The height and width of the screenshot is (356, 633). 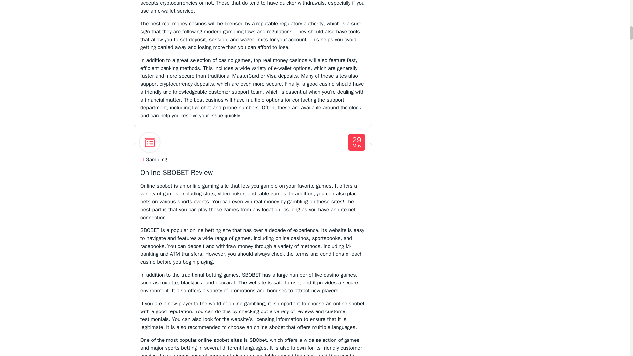 I want to click on Gambling, so click(x=357, y=142).